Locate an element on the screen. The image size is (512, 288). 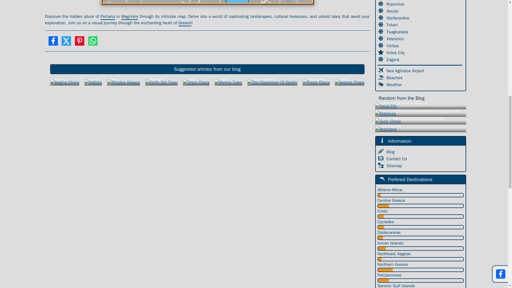
Food Tour of Aegina Chora: Best Restaurants and Street Food is located at coordinates (65, 82).